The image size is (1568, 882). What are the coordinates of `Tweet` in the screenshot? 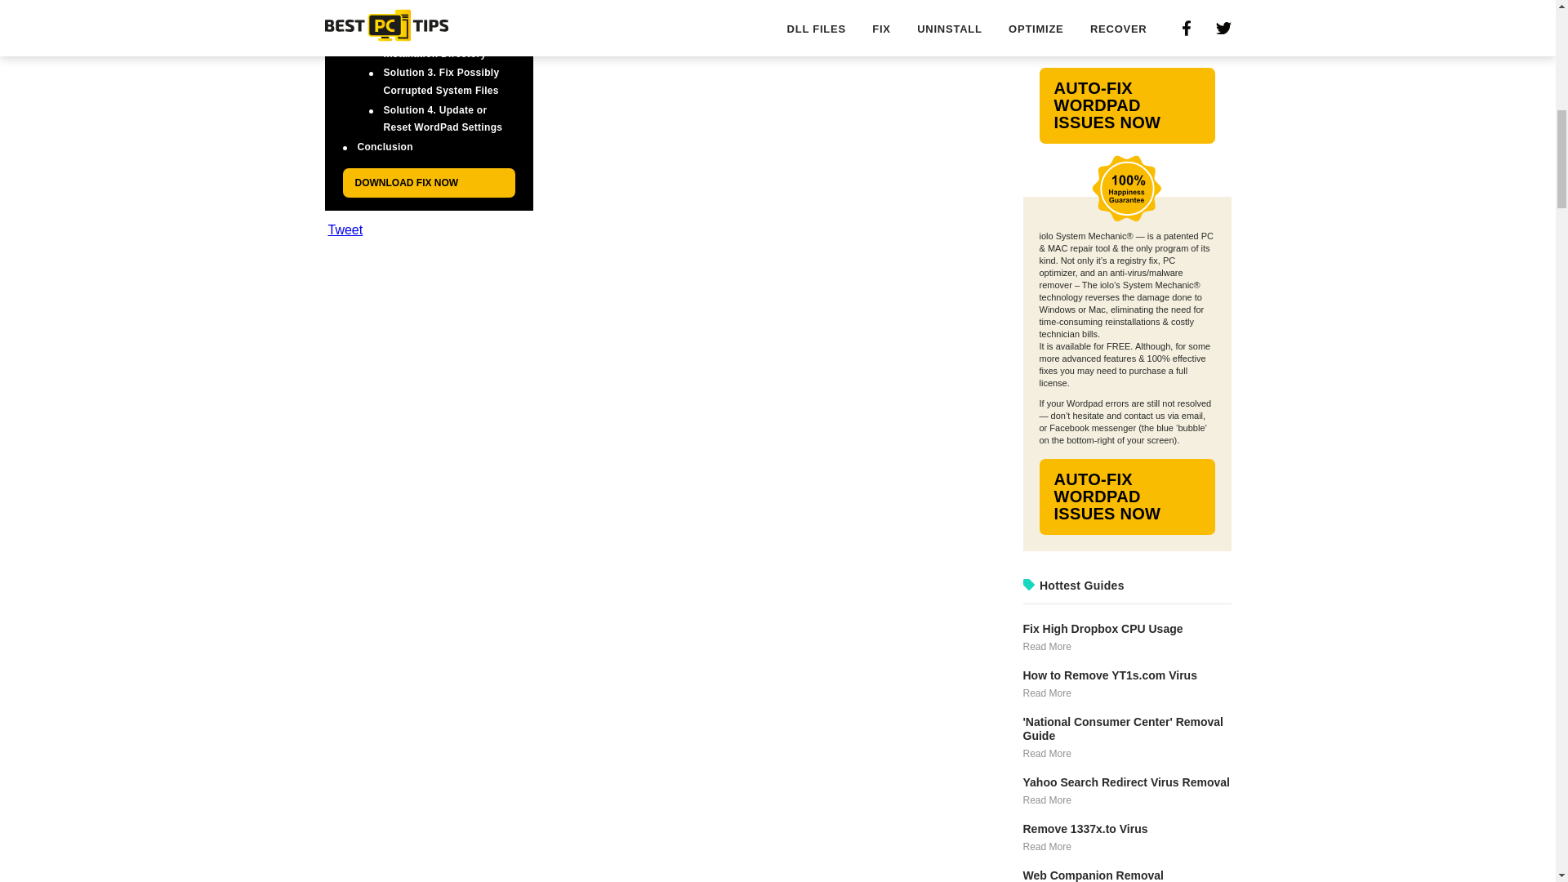 It's located at (345, 230).